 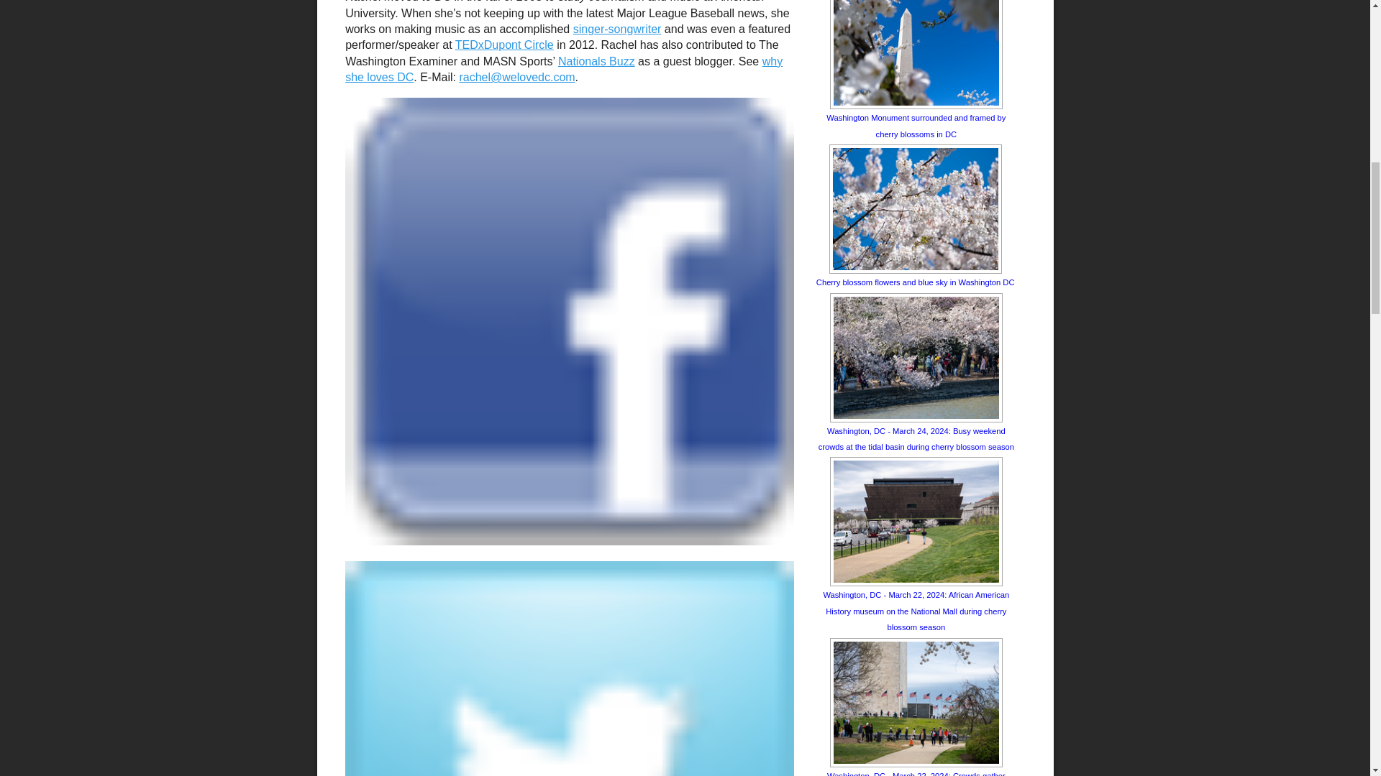 What do you see at coordinates (596, 60) in the screenshot?
I see `Nationals Buzz` at bounding box center [596, 60].